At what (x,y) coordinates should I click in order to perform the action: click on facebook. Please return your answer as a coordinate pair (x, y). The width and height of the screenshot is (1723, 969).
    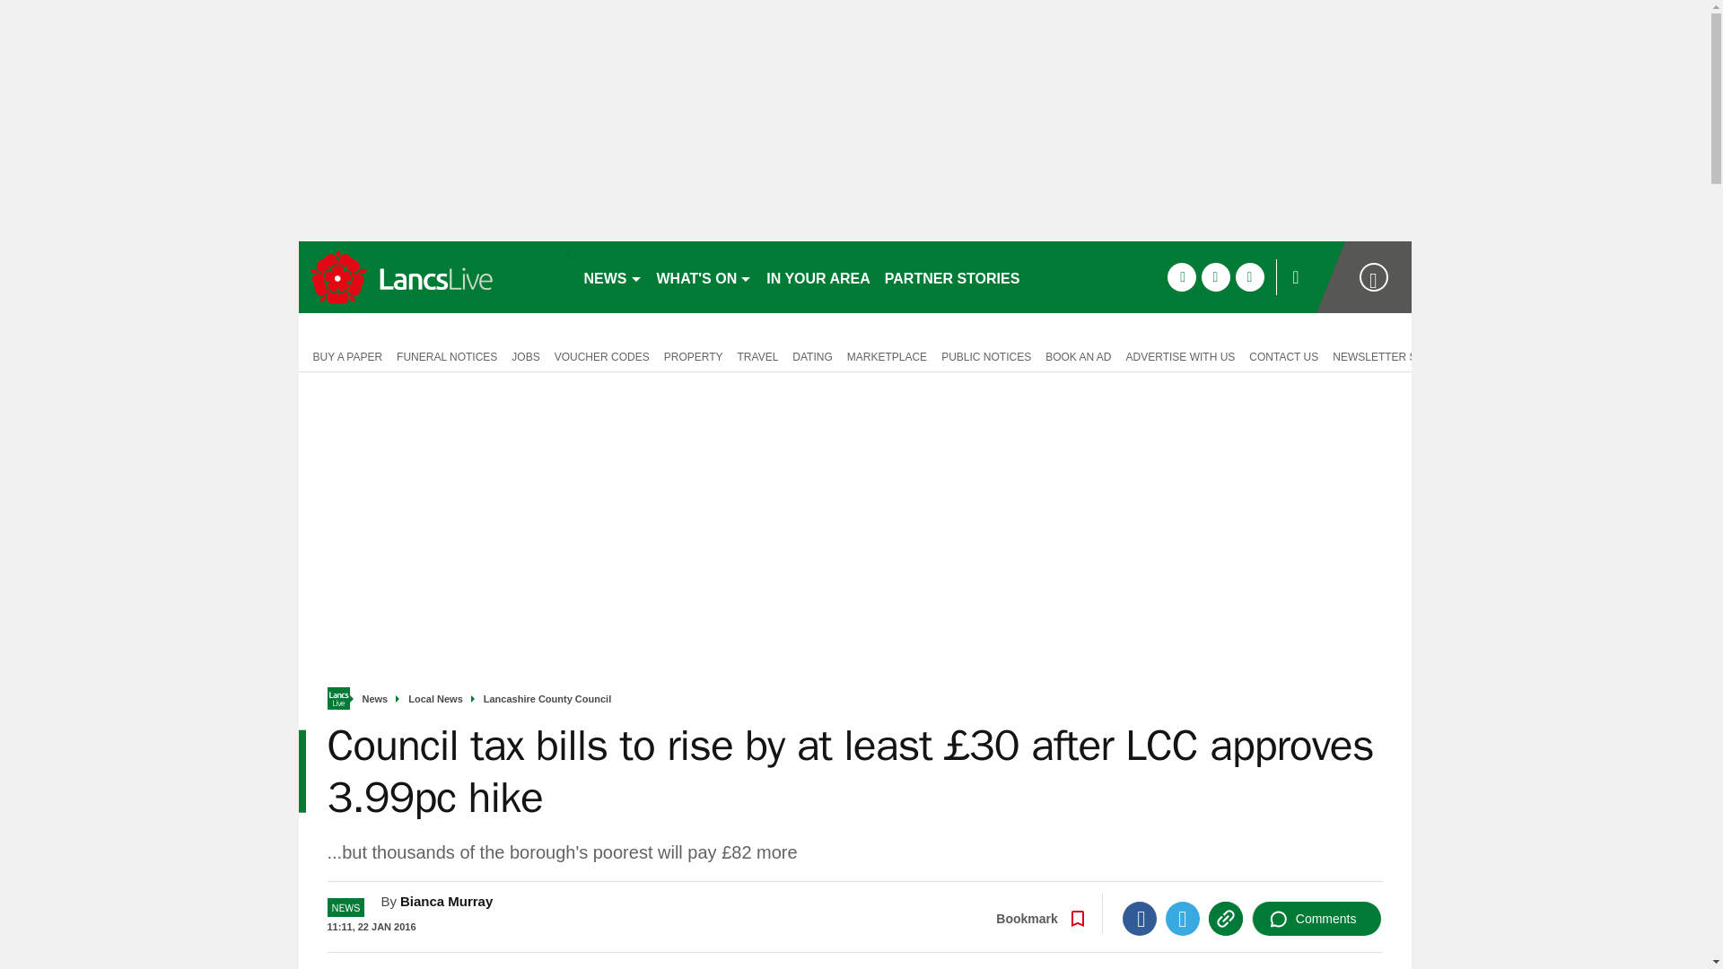
    Looking at the image, I should click on (1181, 276).